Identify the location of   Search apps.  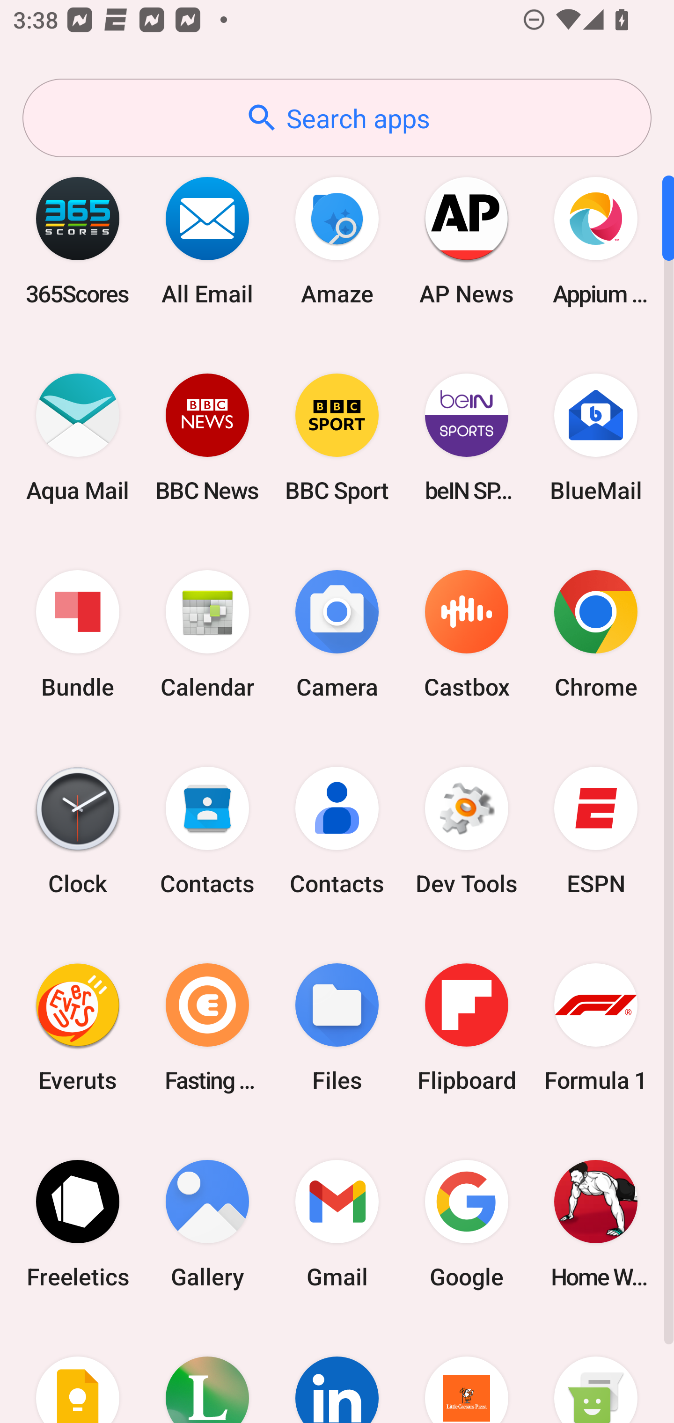
(337, 118).